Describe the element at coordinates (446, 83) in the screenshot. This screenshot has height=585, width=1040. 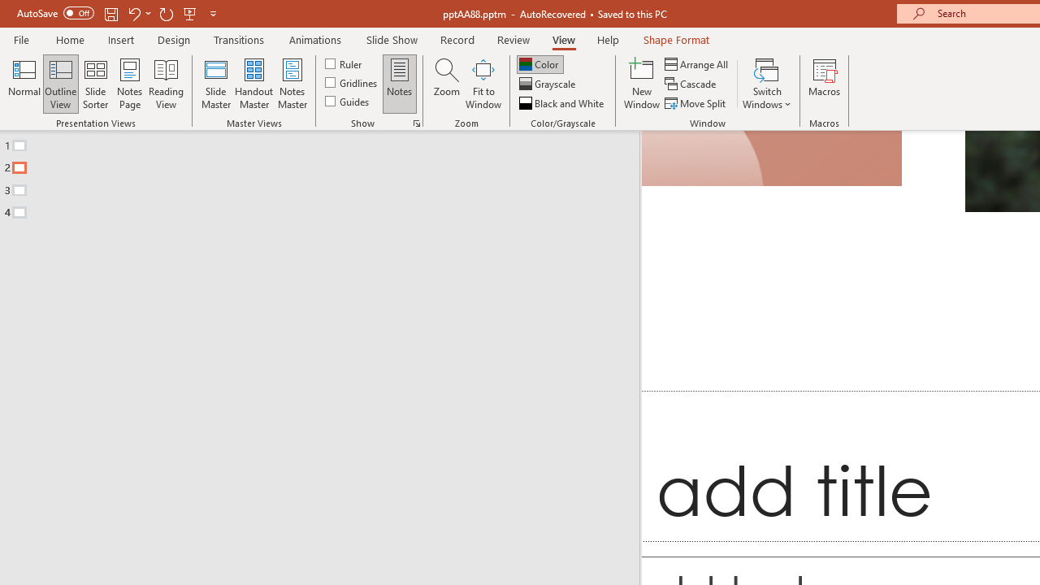
I see `Zoom...` at that location.